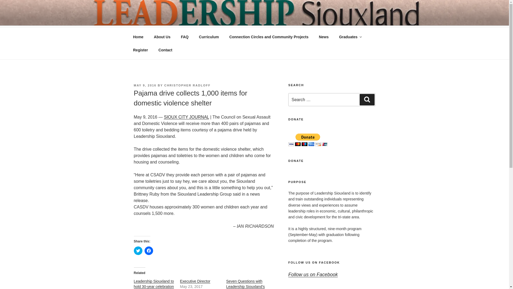 The width and height of the screenshot is (513, 289). What do you see at coordinates (162, 37) in the screenshot?
I see `About Us` at bounding box center [162, 37].